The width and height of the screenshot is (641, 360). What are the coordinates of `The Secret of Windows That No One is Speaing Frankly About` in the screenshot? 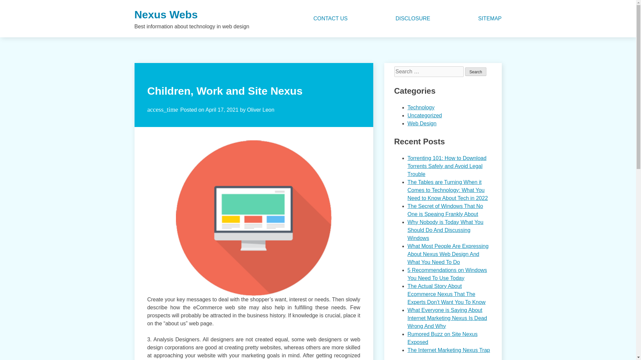 It's located at (445, 210).